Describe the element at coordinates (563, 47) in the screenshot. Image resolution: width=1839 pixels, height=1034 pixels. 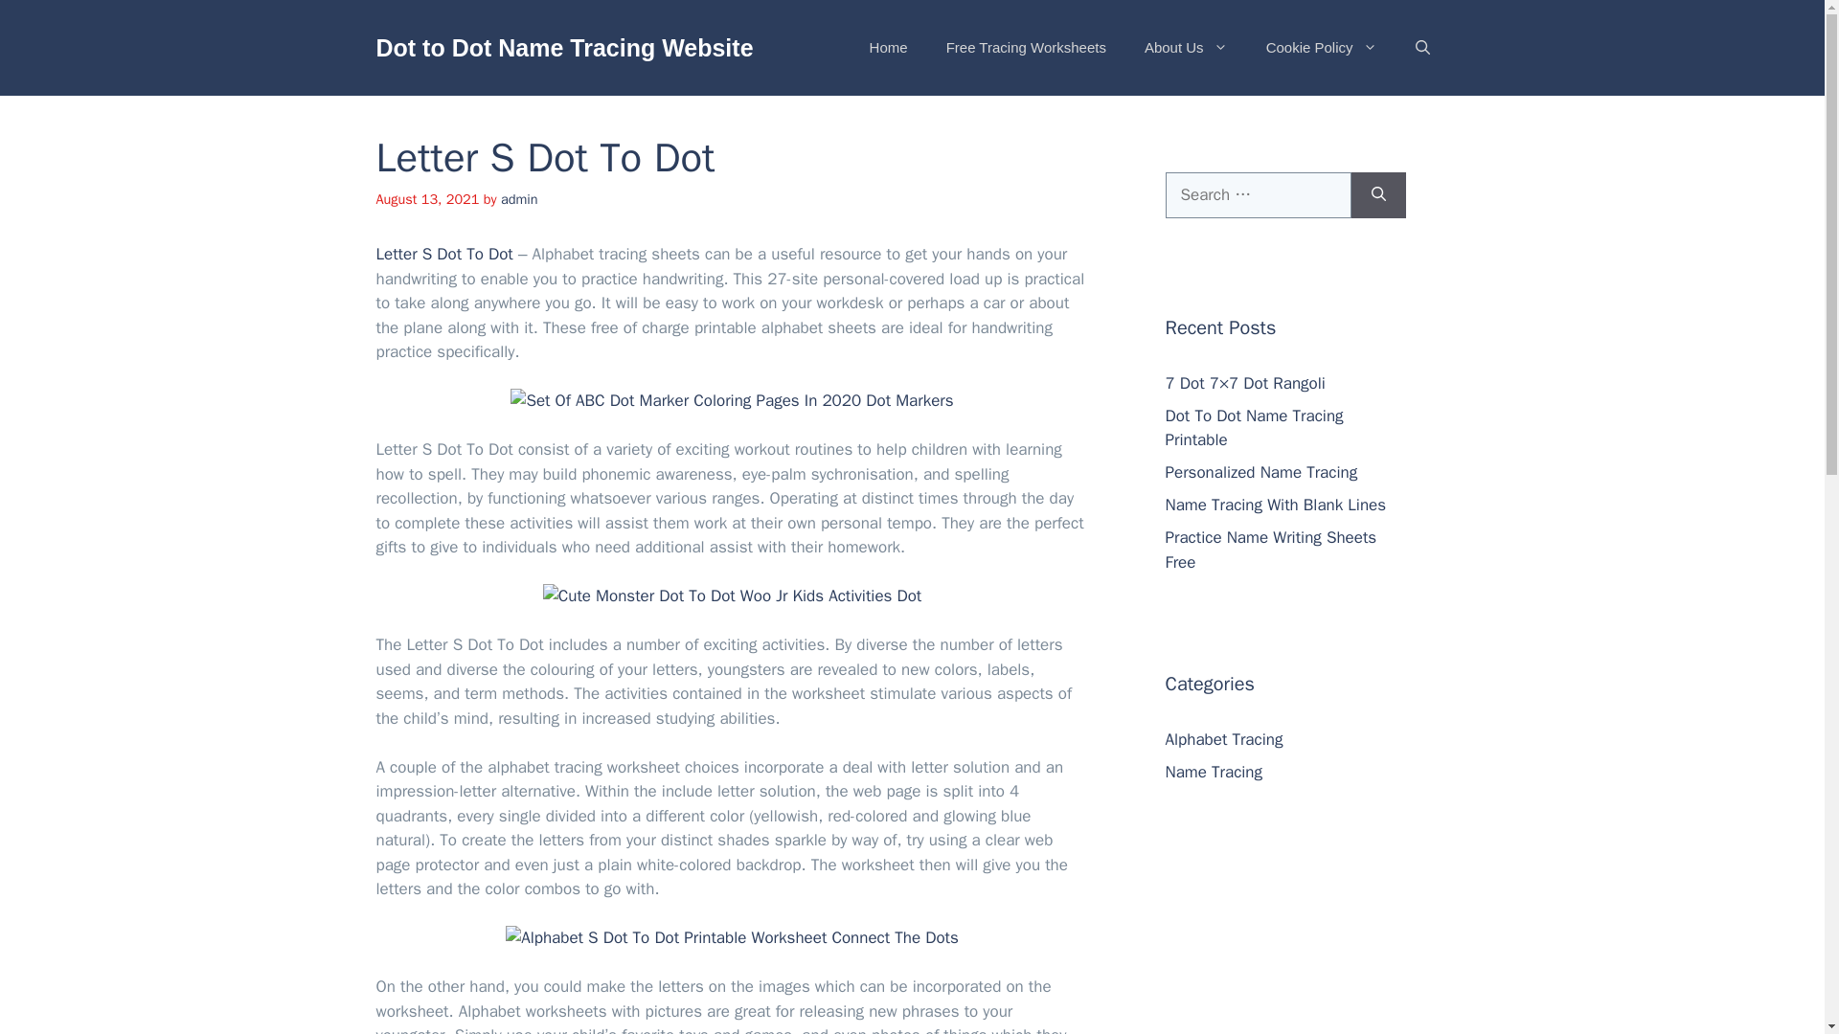
I see `Dot to Dot Name Tracing Website` at that location.